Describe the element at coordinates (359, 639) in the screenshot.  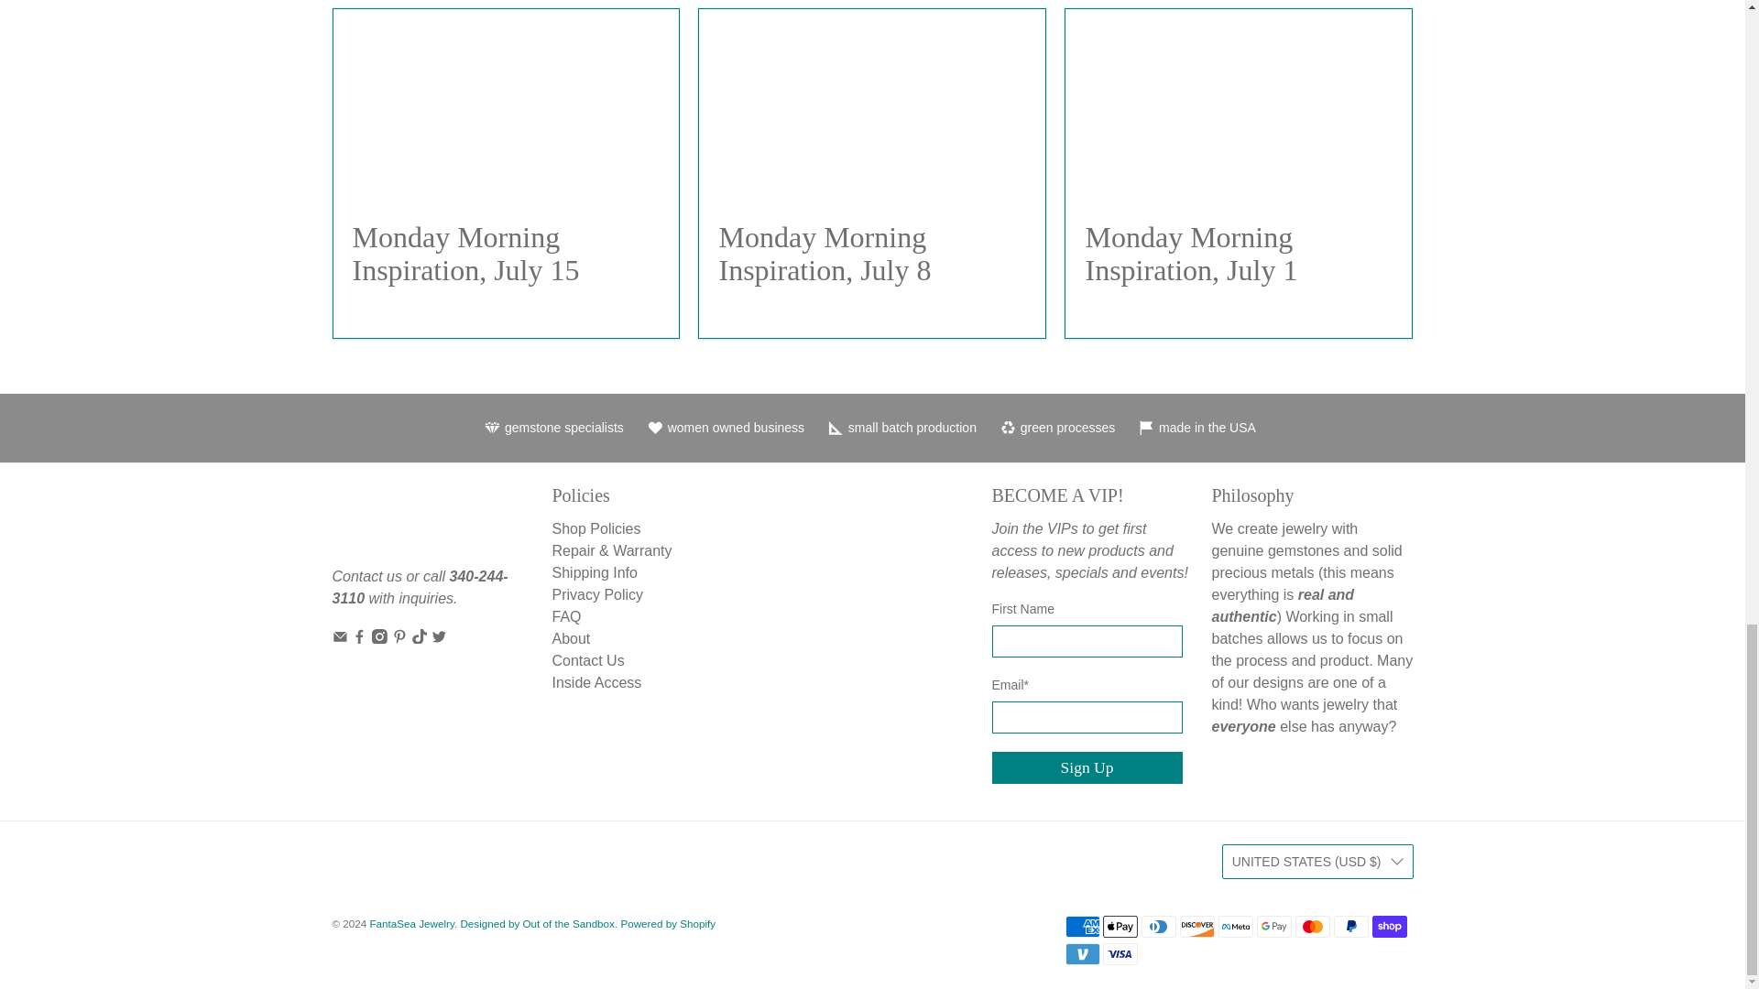
I see `FantaSea Jewelry on Facebook` at that location.